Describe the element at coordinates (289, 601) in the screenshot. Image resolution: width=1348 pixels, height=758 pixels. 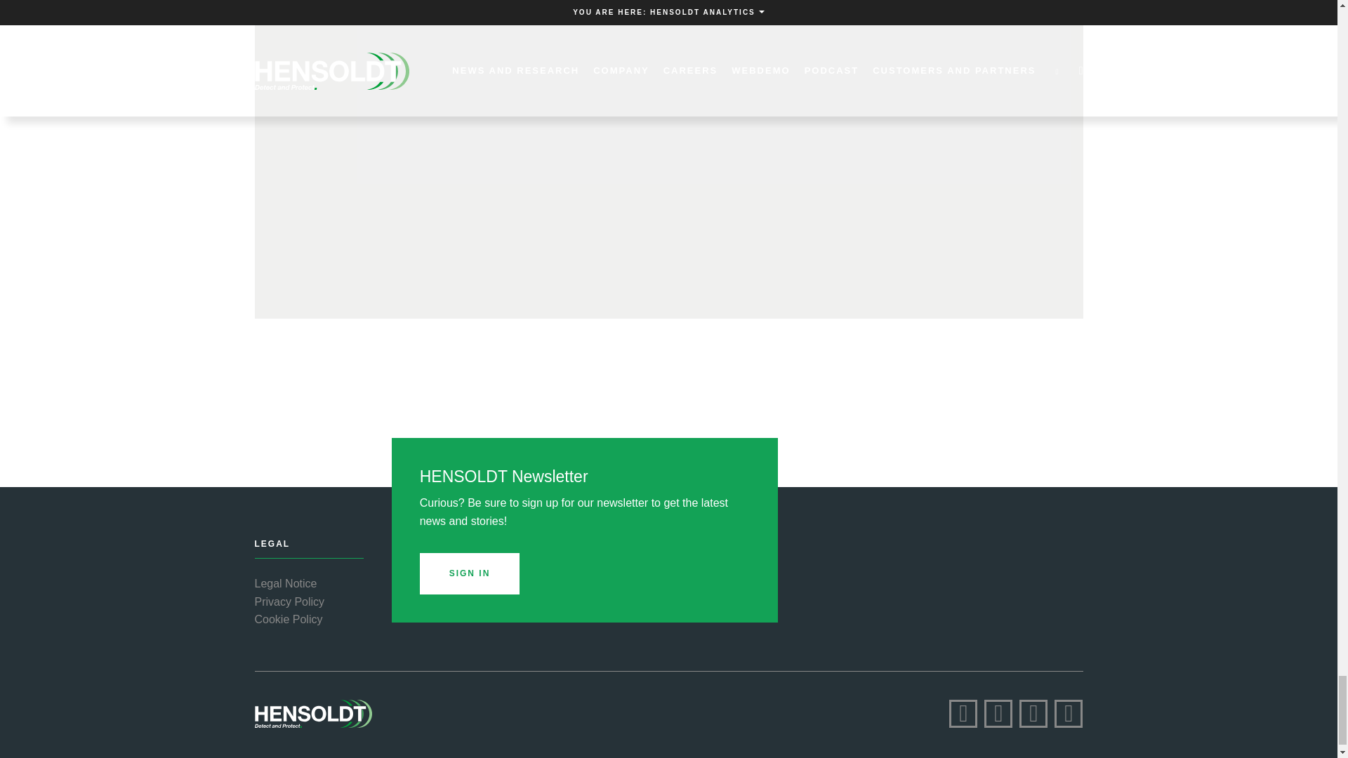
I see `Privacy Policy` at that location.